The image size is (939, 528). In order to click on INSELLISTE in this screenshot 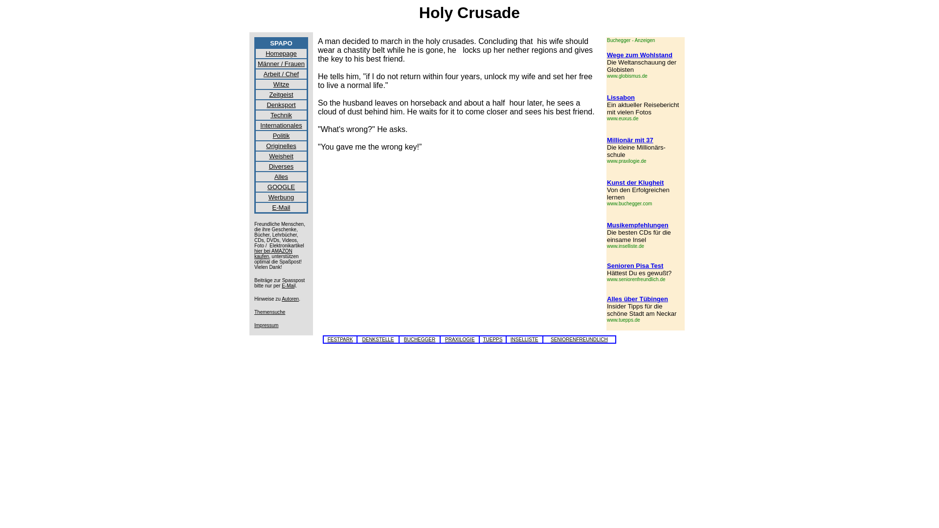, I will do `click(524, 339)`.